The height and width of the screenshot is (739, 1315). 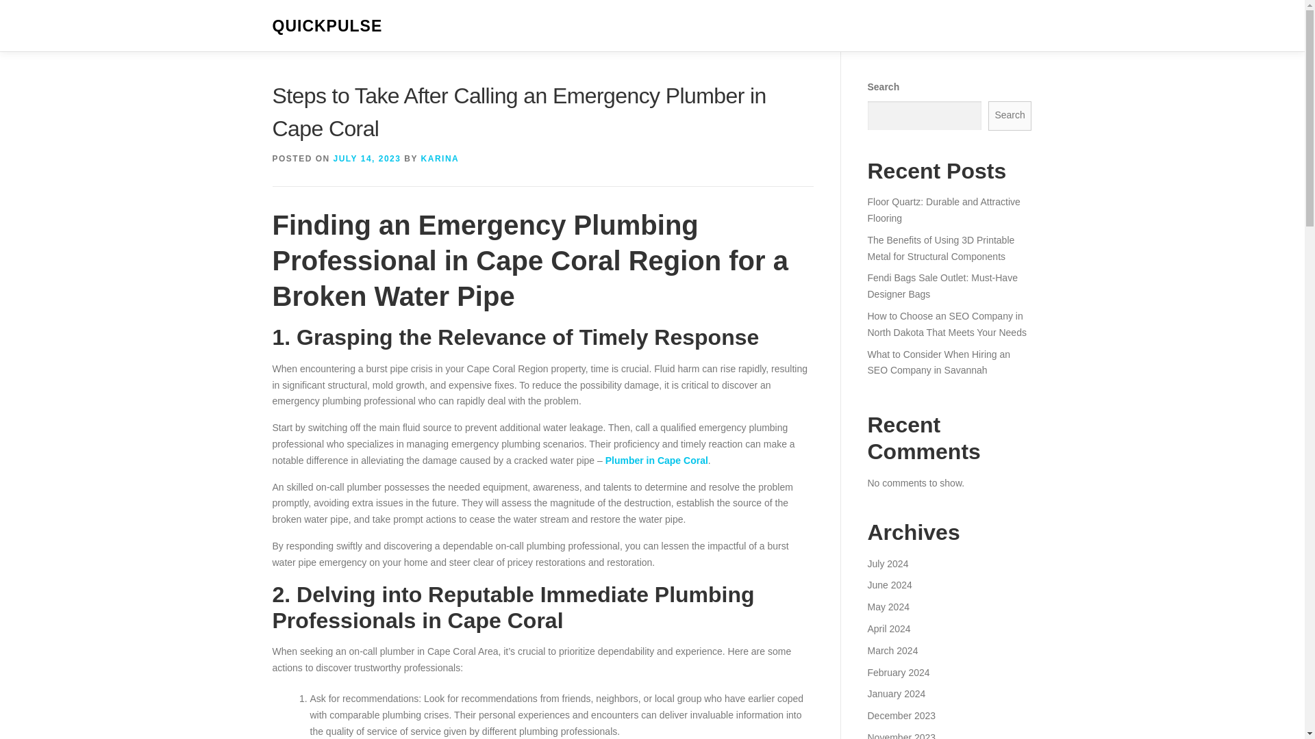 What do you see at coordinates (896, 693) in the screenshot?
I see `January 2024` at bounding box center [896, 693].